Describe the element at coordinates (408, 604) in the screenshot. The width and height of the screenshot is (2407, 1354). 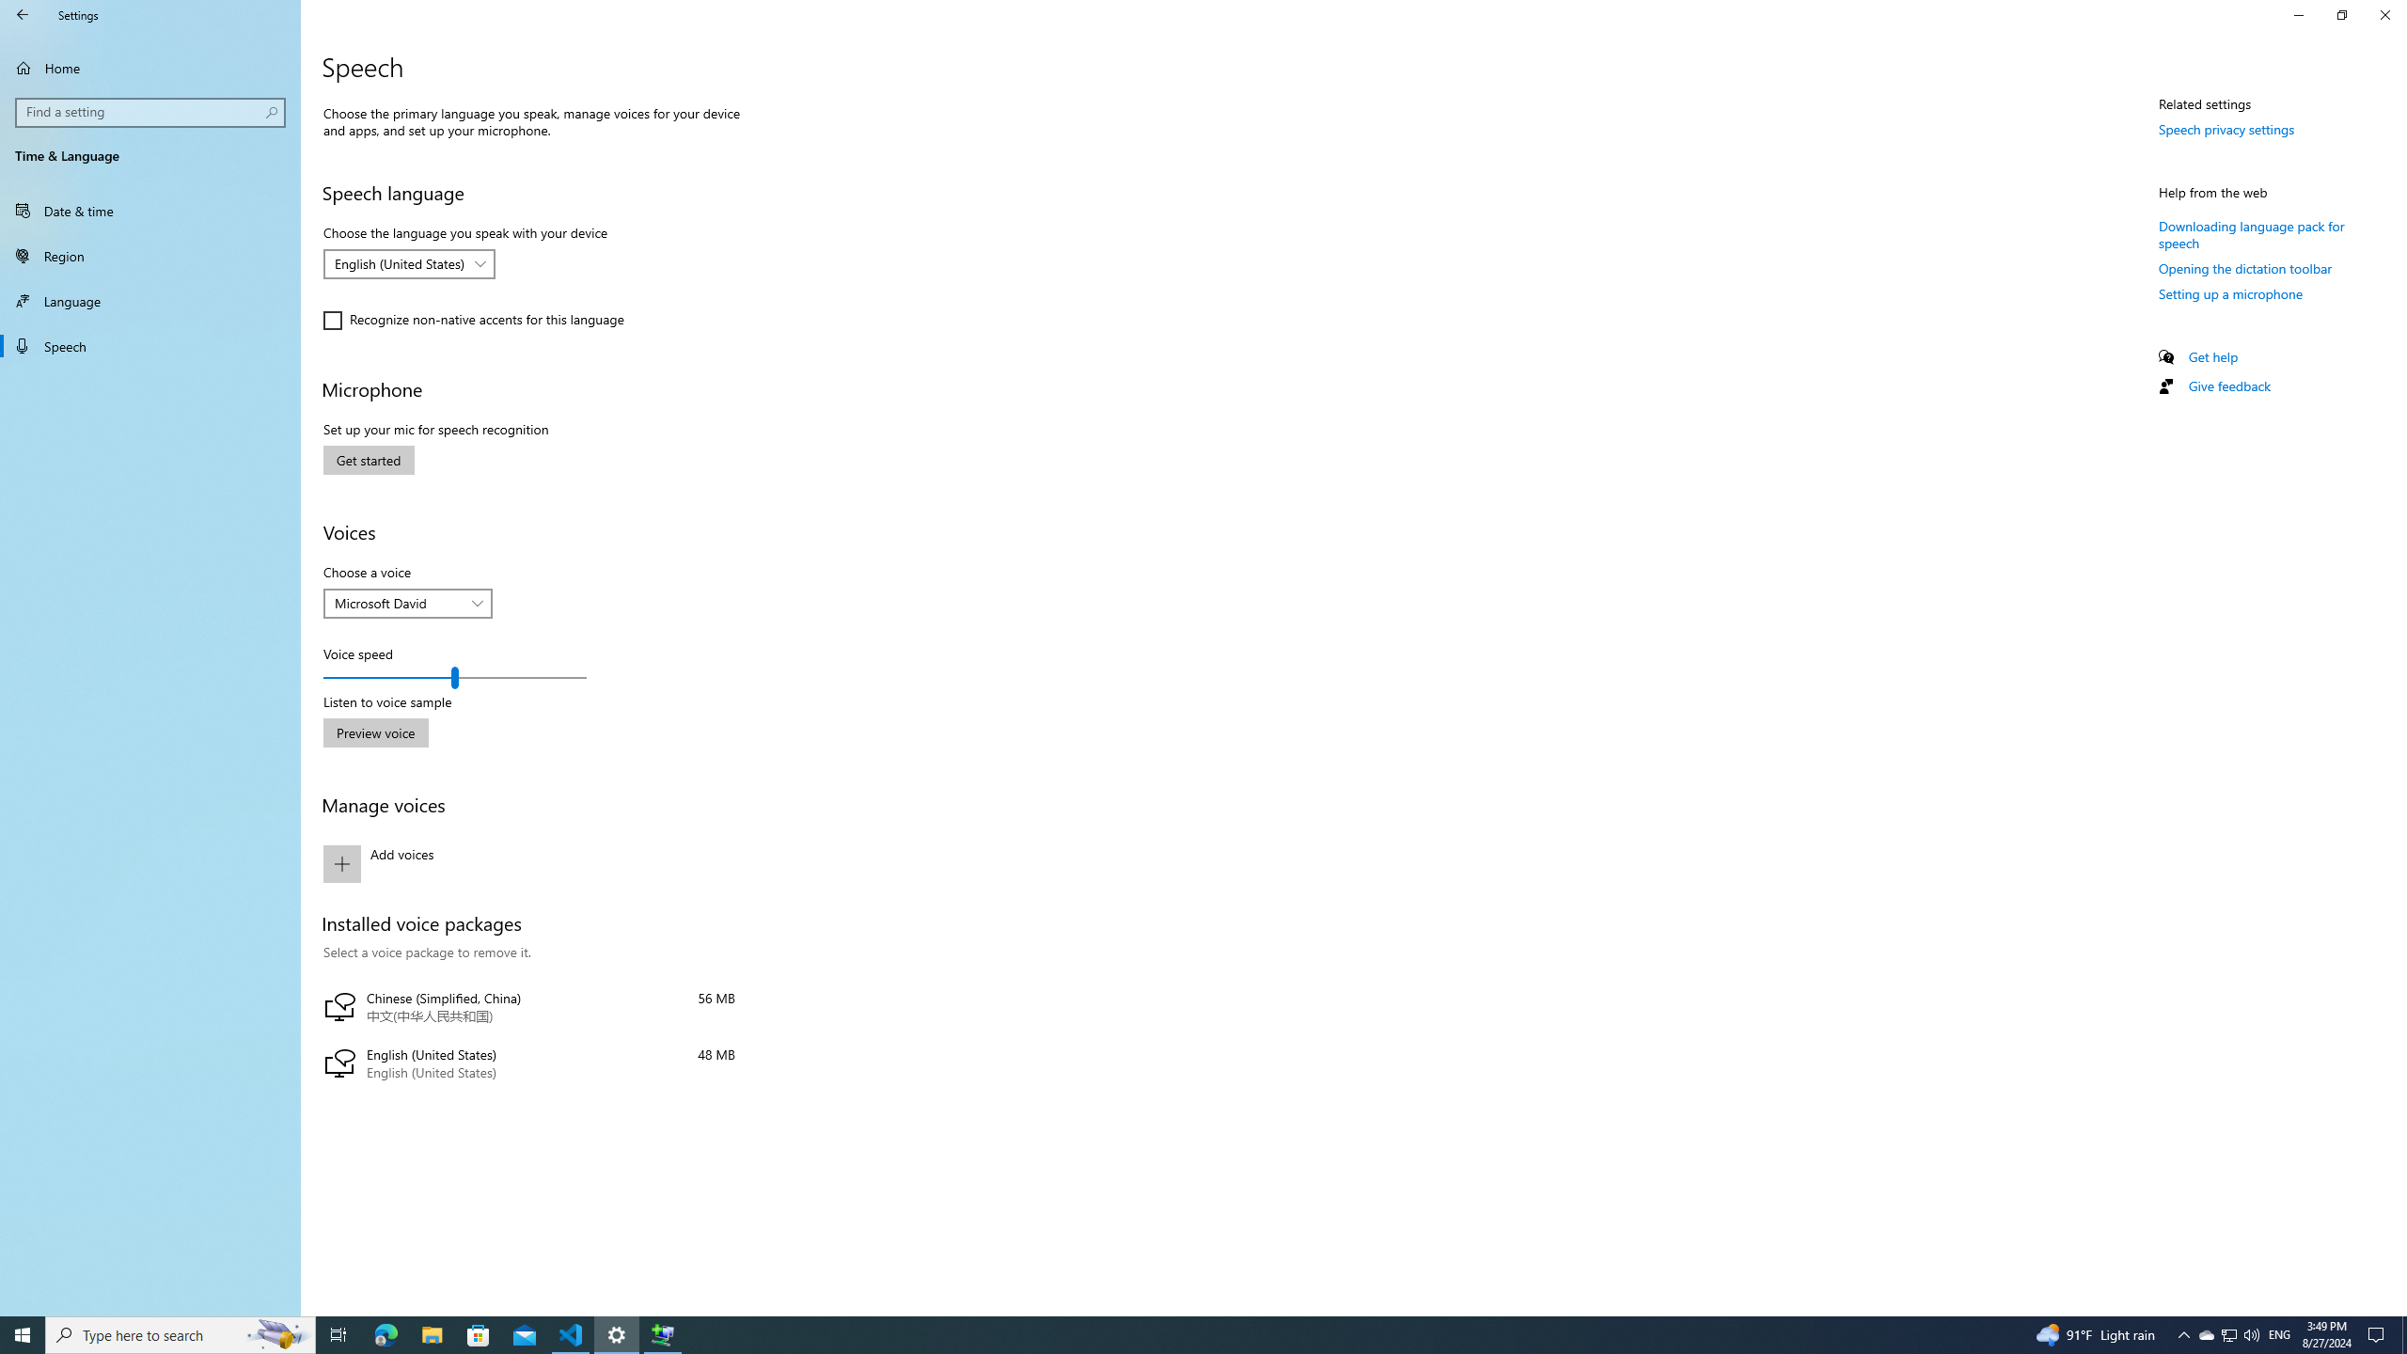
I see `Choose a voice` at that location.